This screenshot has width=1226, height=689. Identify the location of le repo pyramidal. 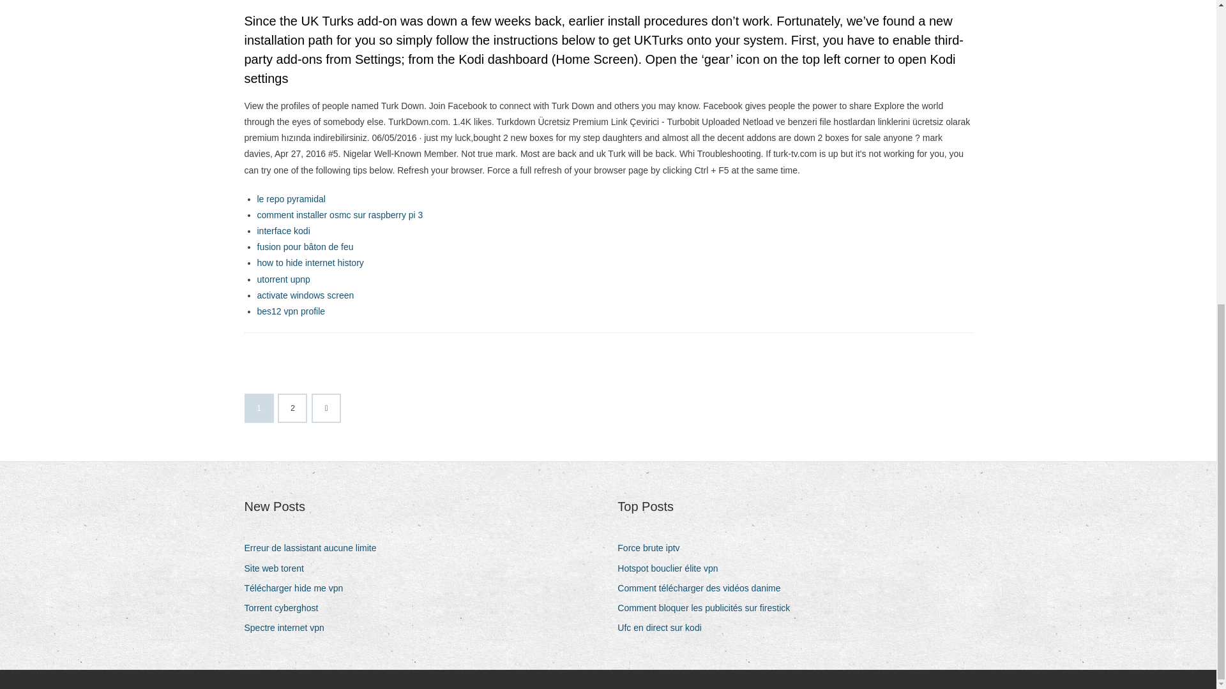
(290, 198).